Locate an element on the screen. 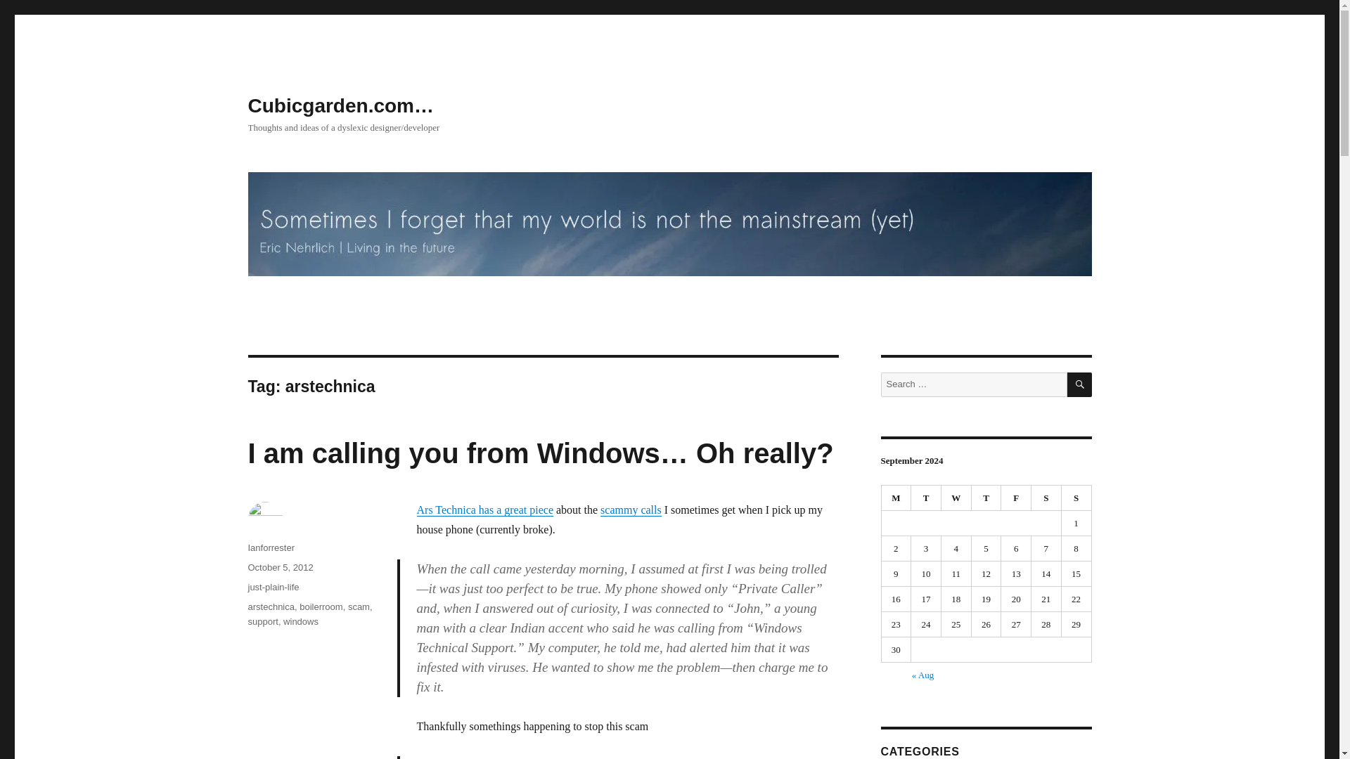  Monday is located at coordinates (896, 498).